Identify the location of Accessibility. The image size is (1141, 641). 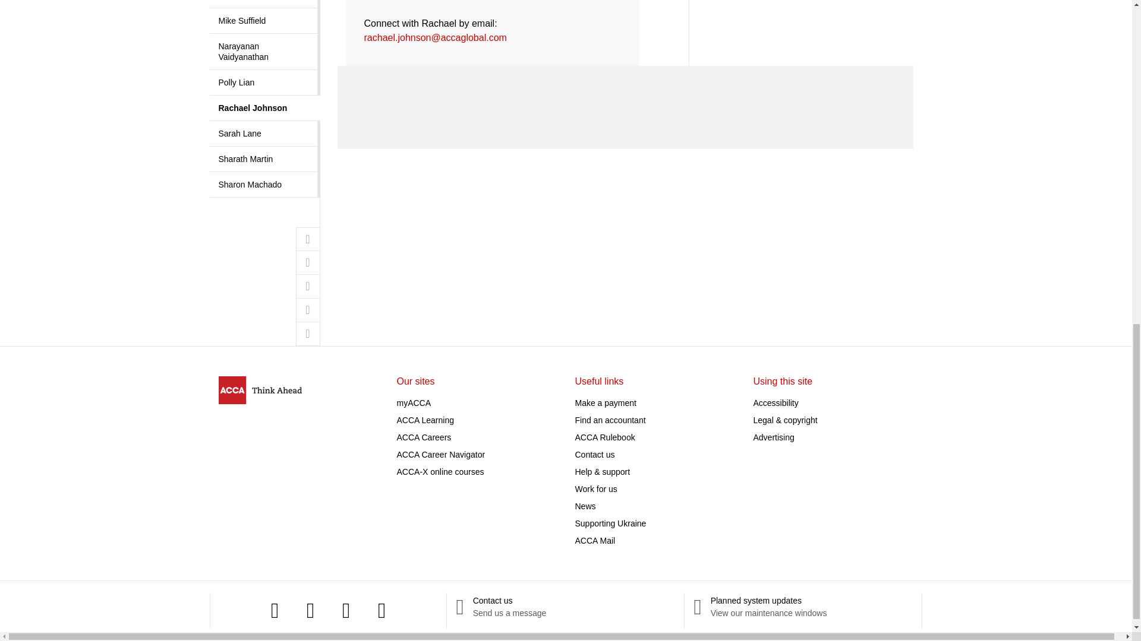
(776, 402).